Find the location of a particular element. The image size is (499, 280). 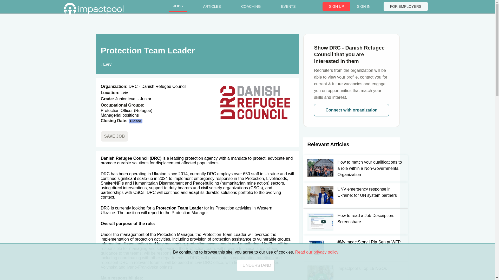

ARTICLES is located at coordinates (212, 6).